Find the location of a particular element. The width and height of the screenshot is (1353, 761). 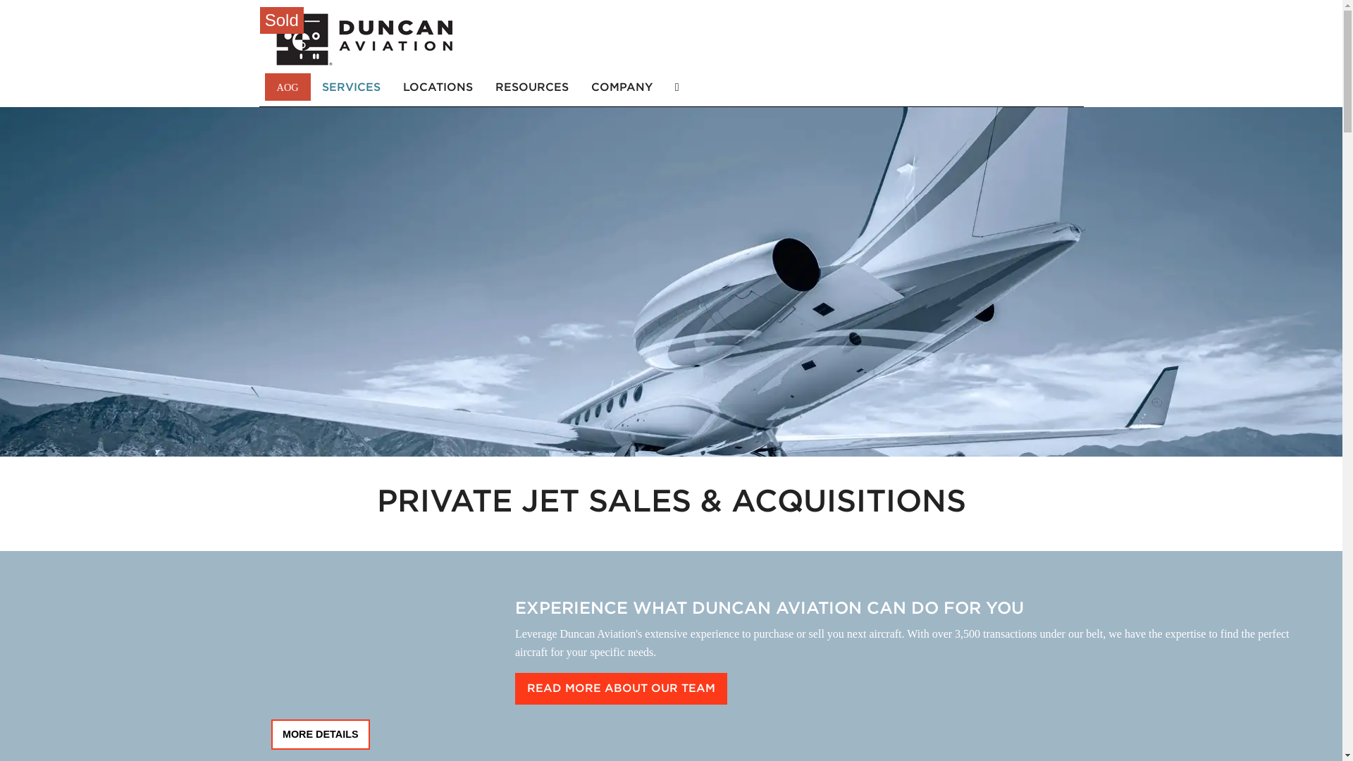

RESOURCES is located at coordinates (532, 86).